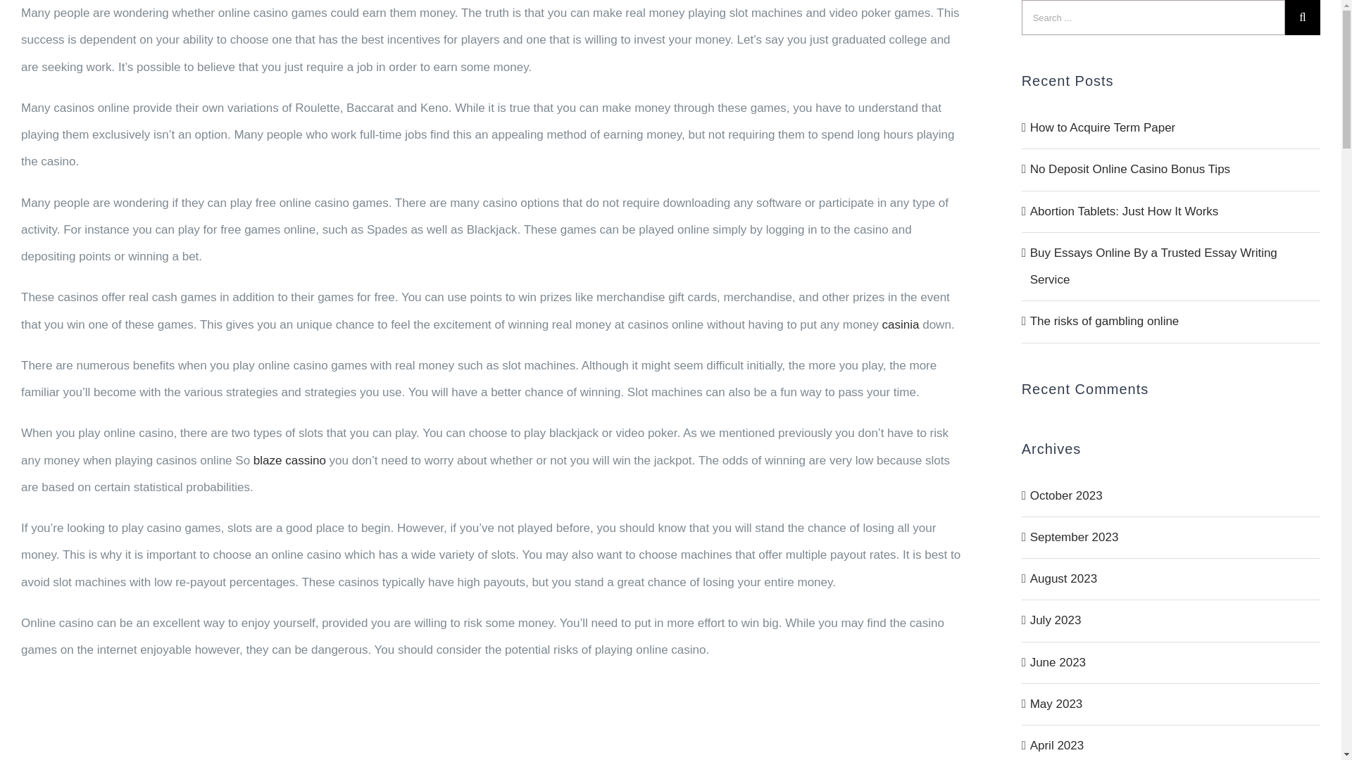 The image size is (1352, 760). What do you see at coordinates (1104, 321) in the screenshot?
I see `The risks of gambling online` at bounding box center [1104, 321].